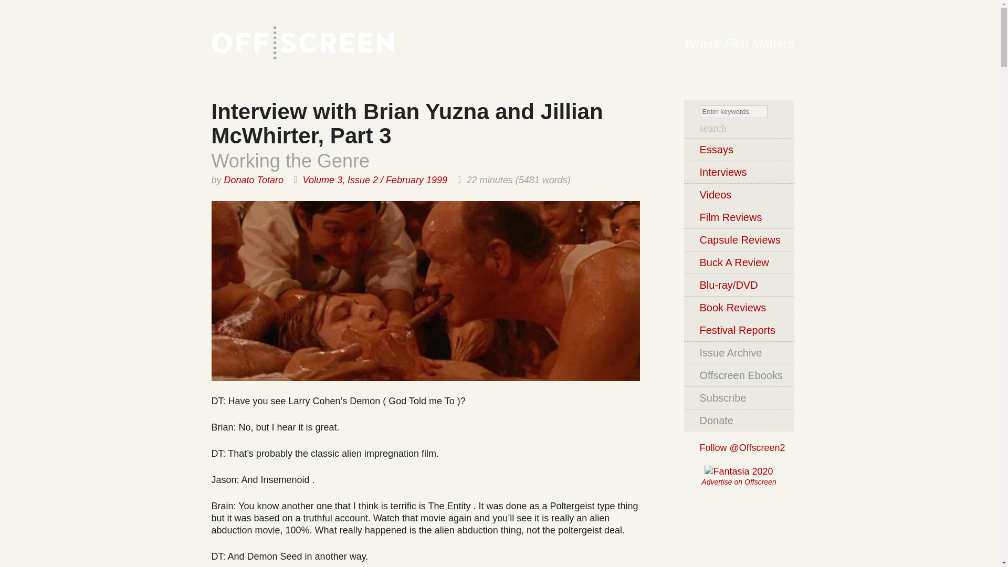 This screenshot has height=567, width=1008. Describe the element at coordinates (738, 307) in the screenshot. I see `Book Reviews` at that location.